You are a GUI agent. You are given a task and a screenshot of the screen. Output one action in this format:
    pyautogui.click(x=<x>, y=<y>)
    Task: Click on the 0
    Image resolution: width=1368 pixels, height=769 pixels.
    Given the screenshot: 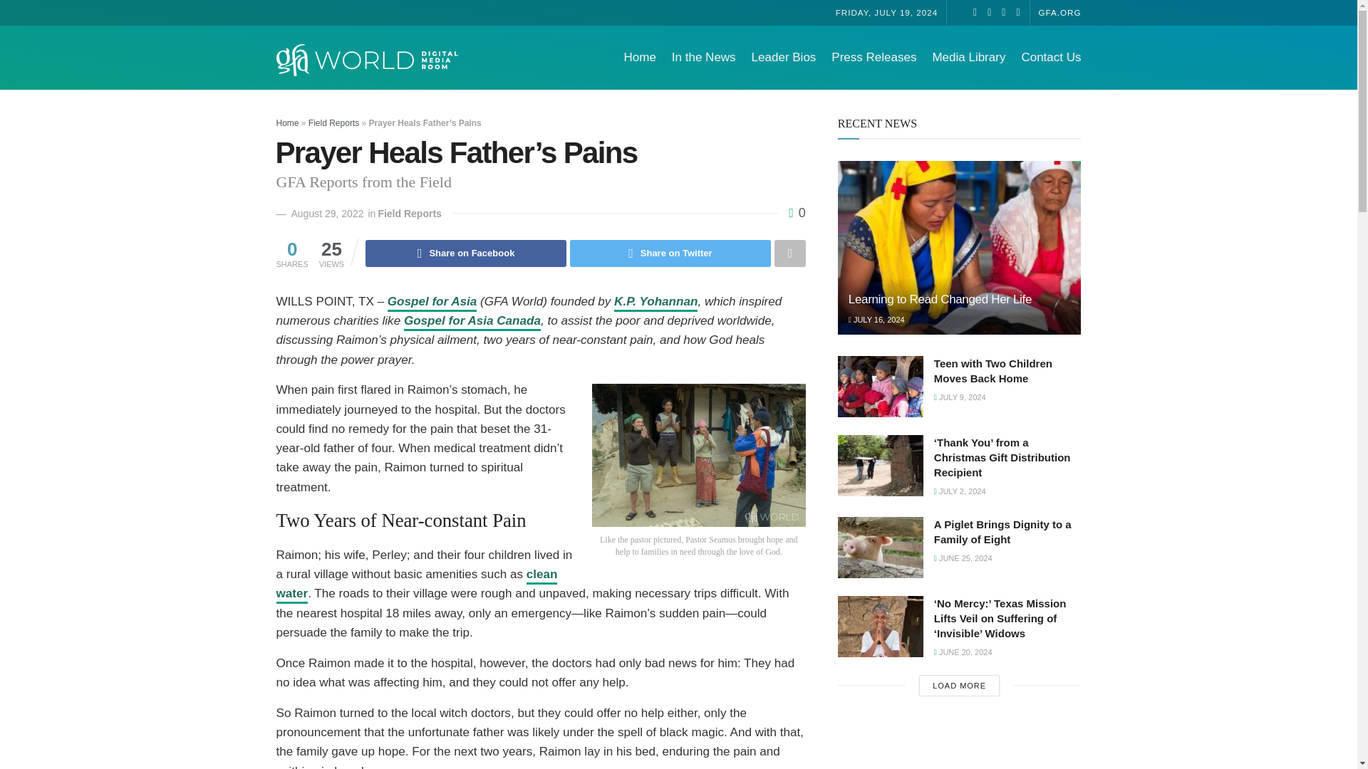 What is the action you would take?
    pyautogui.click(x=797, y=212)
    